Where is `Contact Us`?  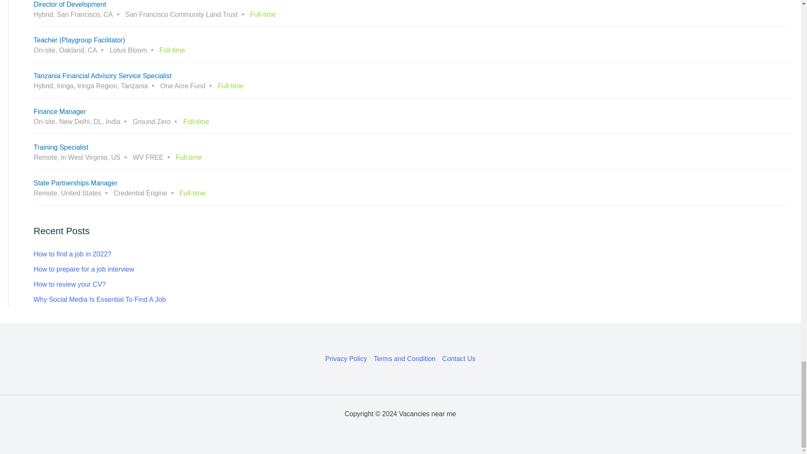 Contact Us is located at coordinates (457, 359).